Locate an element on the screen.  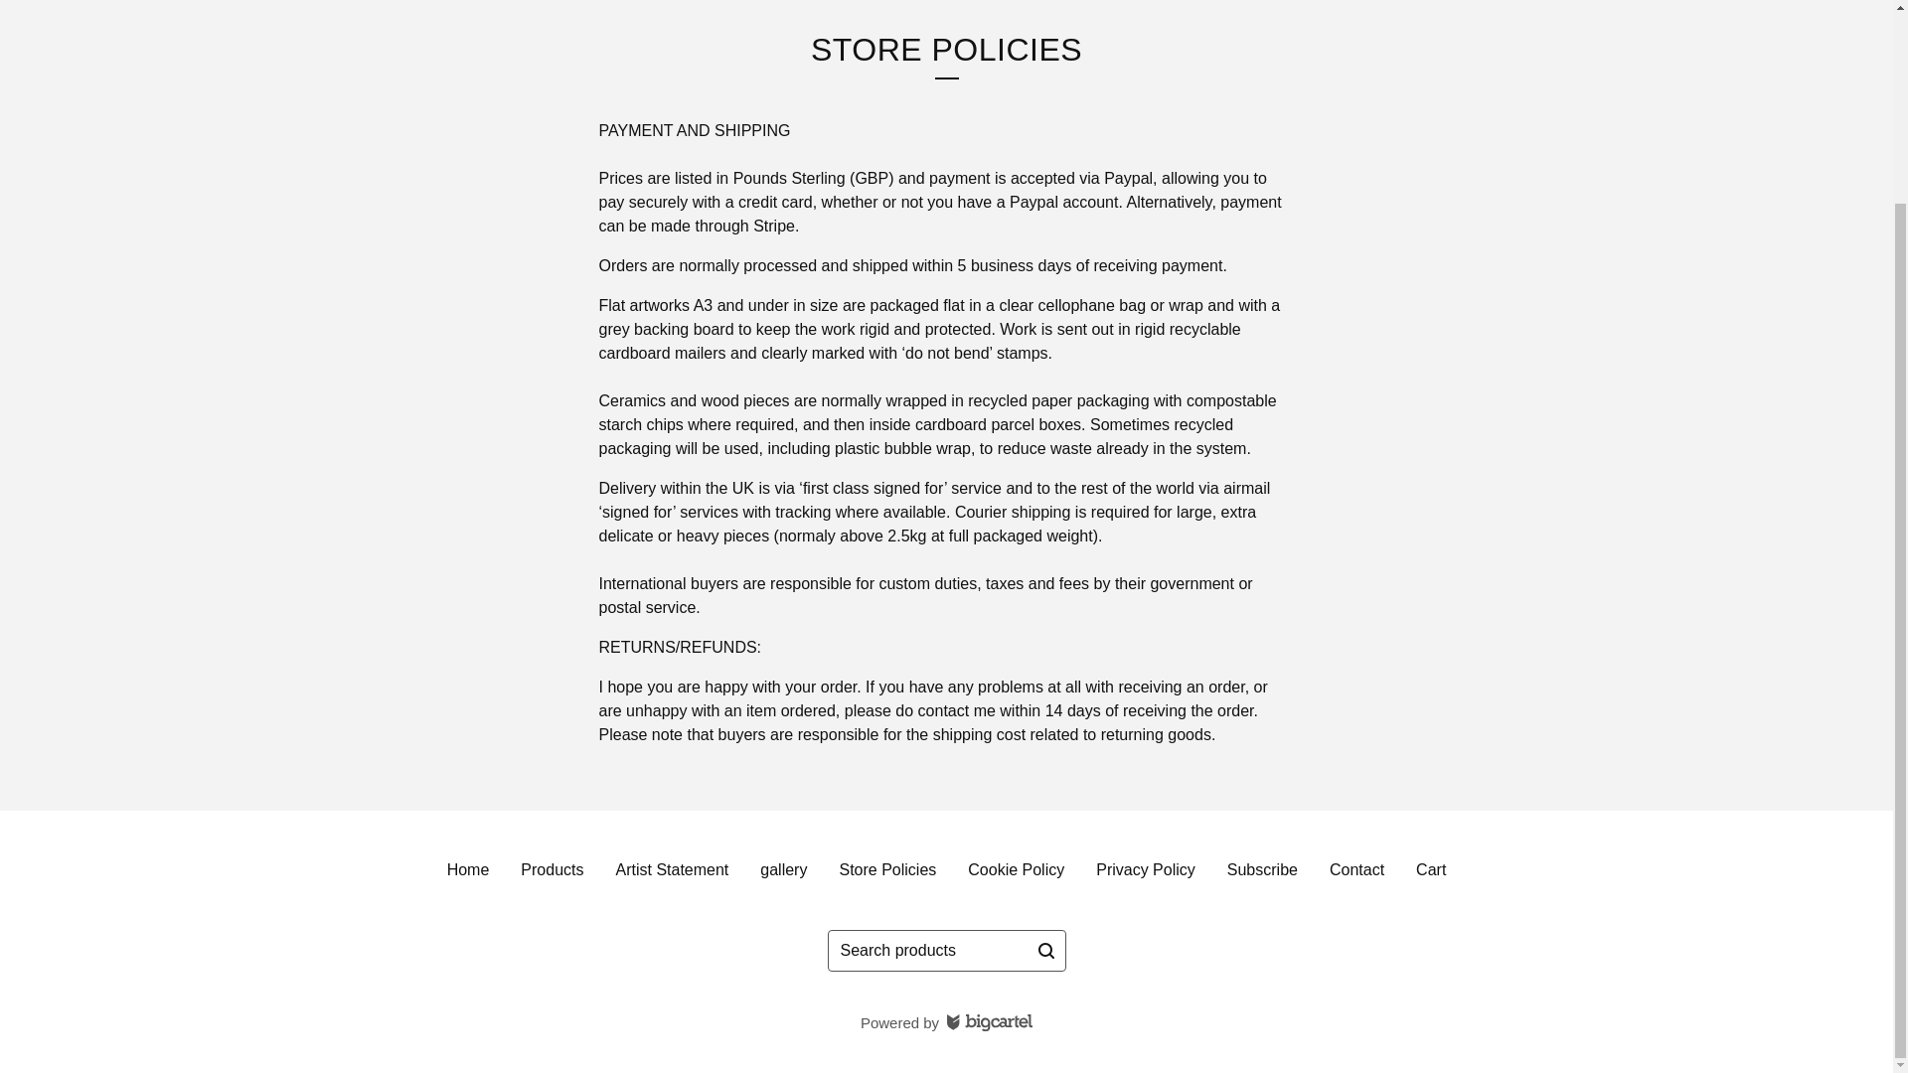
Products is located at coordinates (552, 870).